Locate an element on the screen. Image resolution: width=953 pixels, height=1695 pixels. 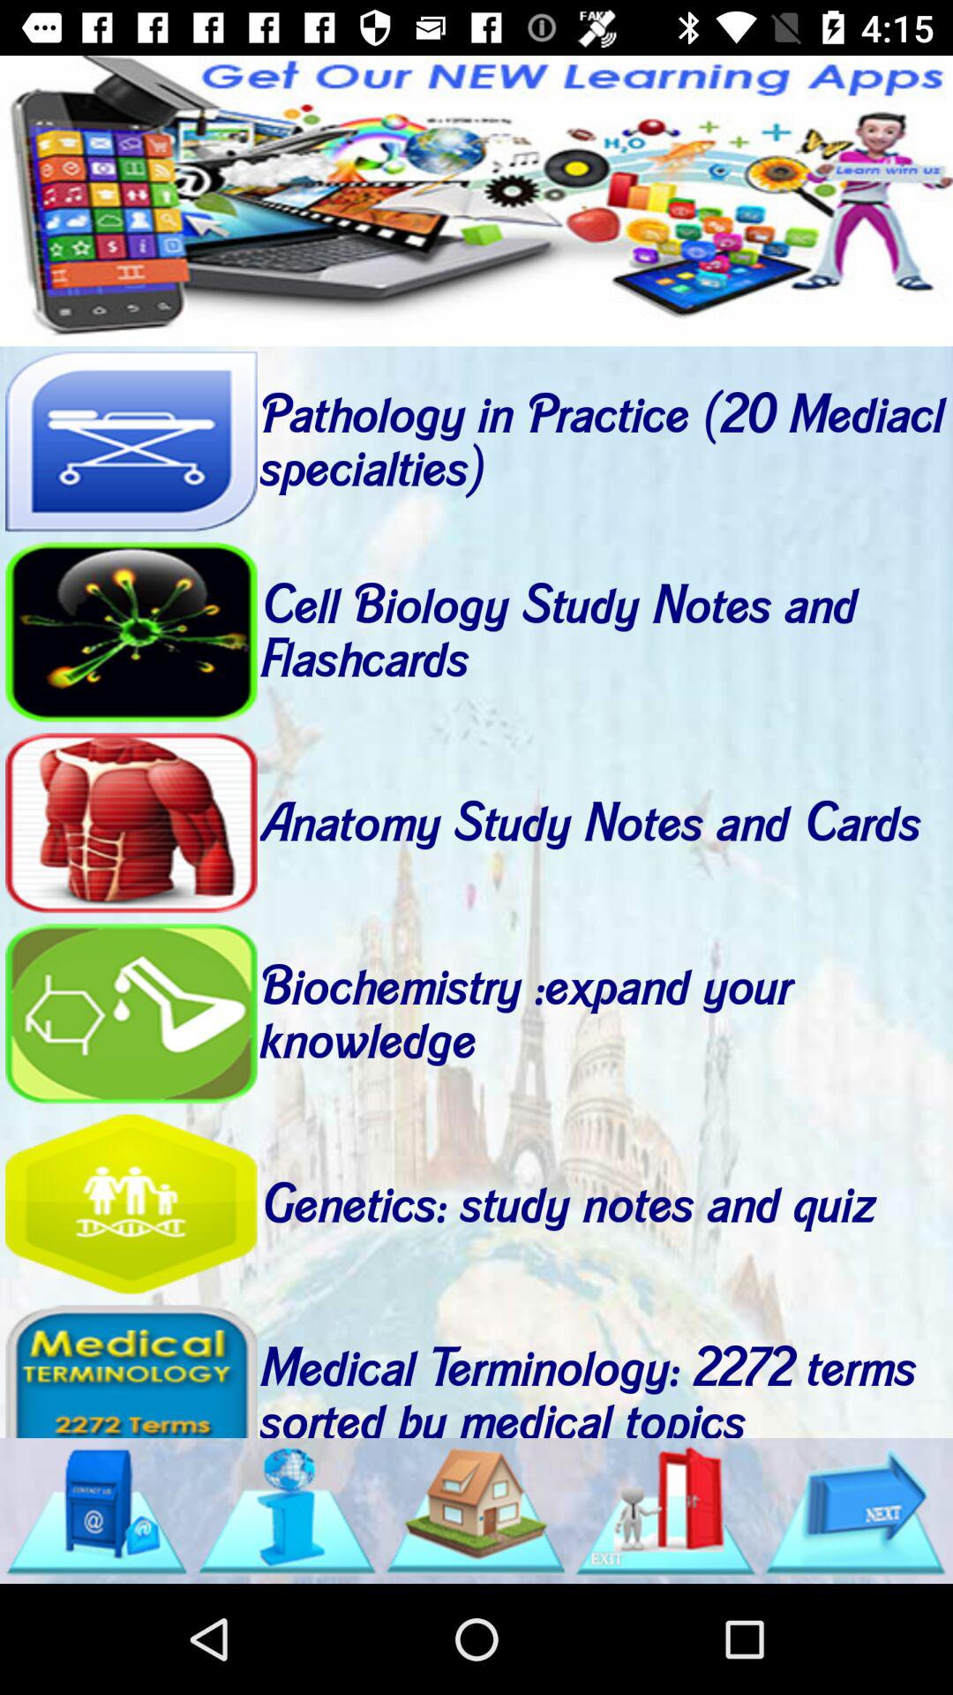
open more study notes is located at coordinates (665, 1511).